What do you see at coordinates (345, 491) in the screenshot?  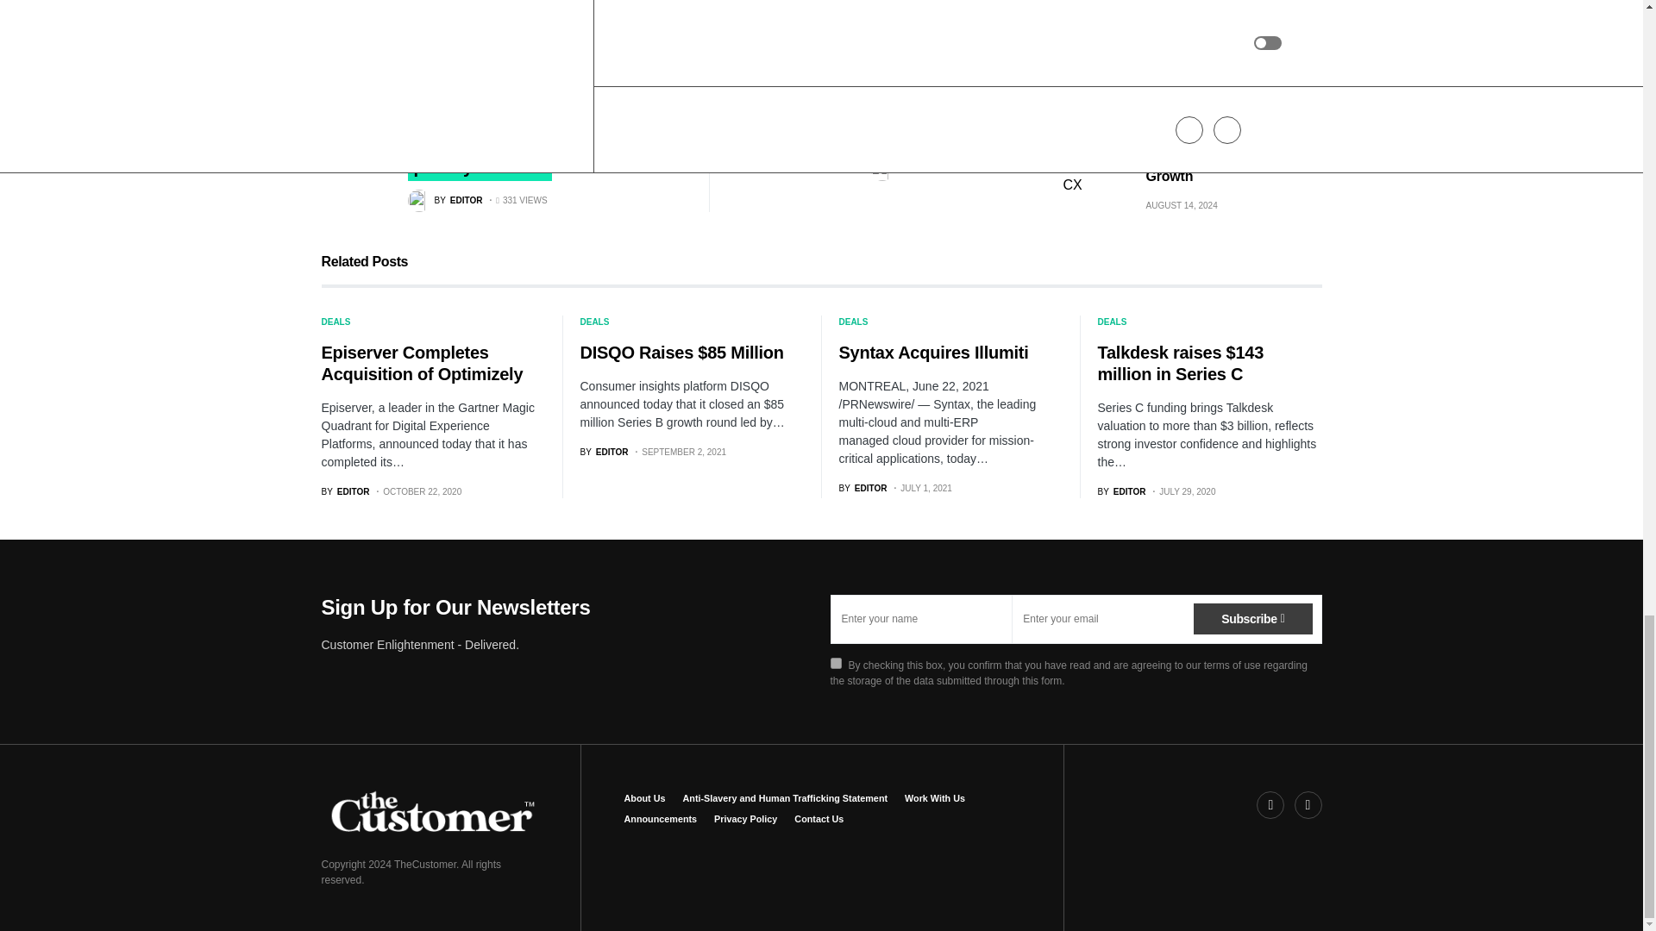 I see `View all posts by Editor` at bounding box center [345, 491].